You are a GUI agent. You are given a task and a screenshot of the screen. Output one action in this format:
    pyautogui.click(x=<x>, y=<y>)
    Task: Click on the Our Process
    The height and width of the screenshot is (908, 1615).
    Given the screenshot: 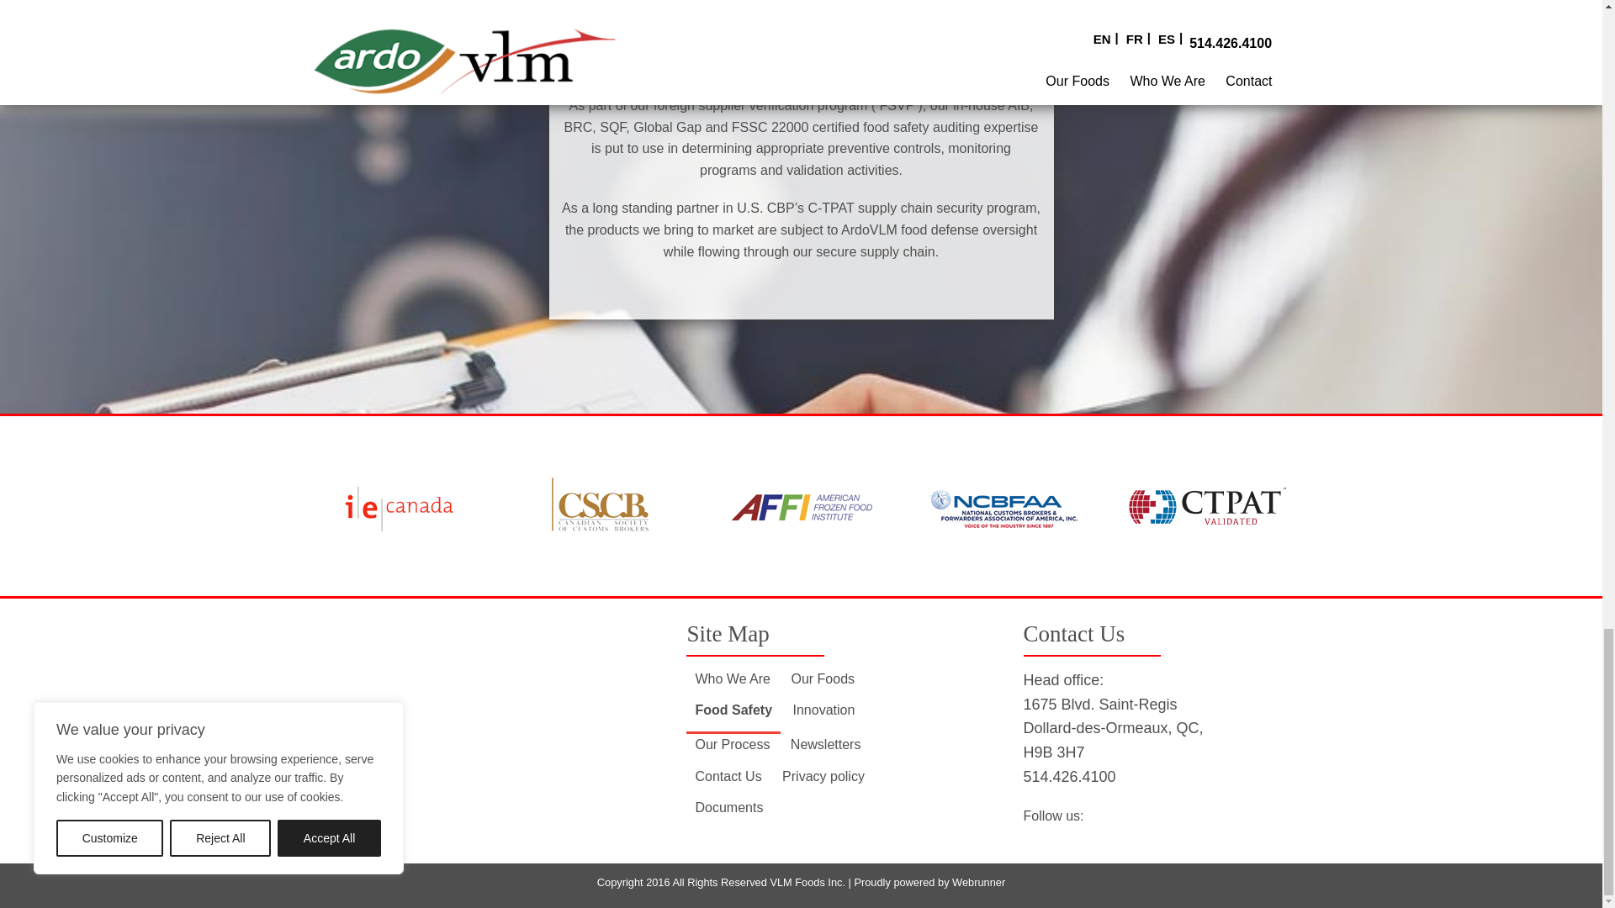 What is the action you would take?
    pyautogui.click(x=732, y=744)
    